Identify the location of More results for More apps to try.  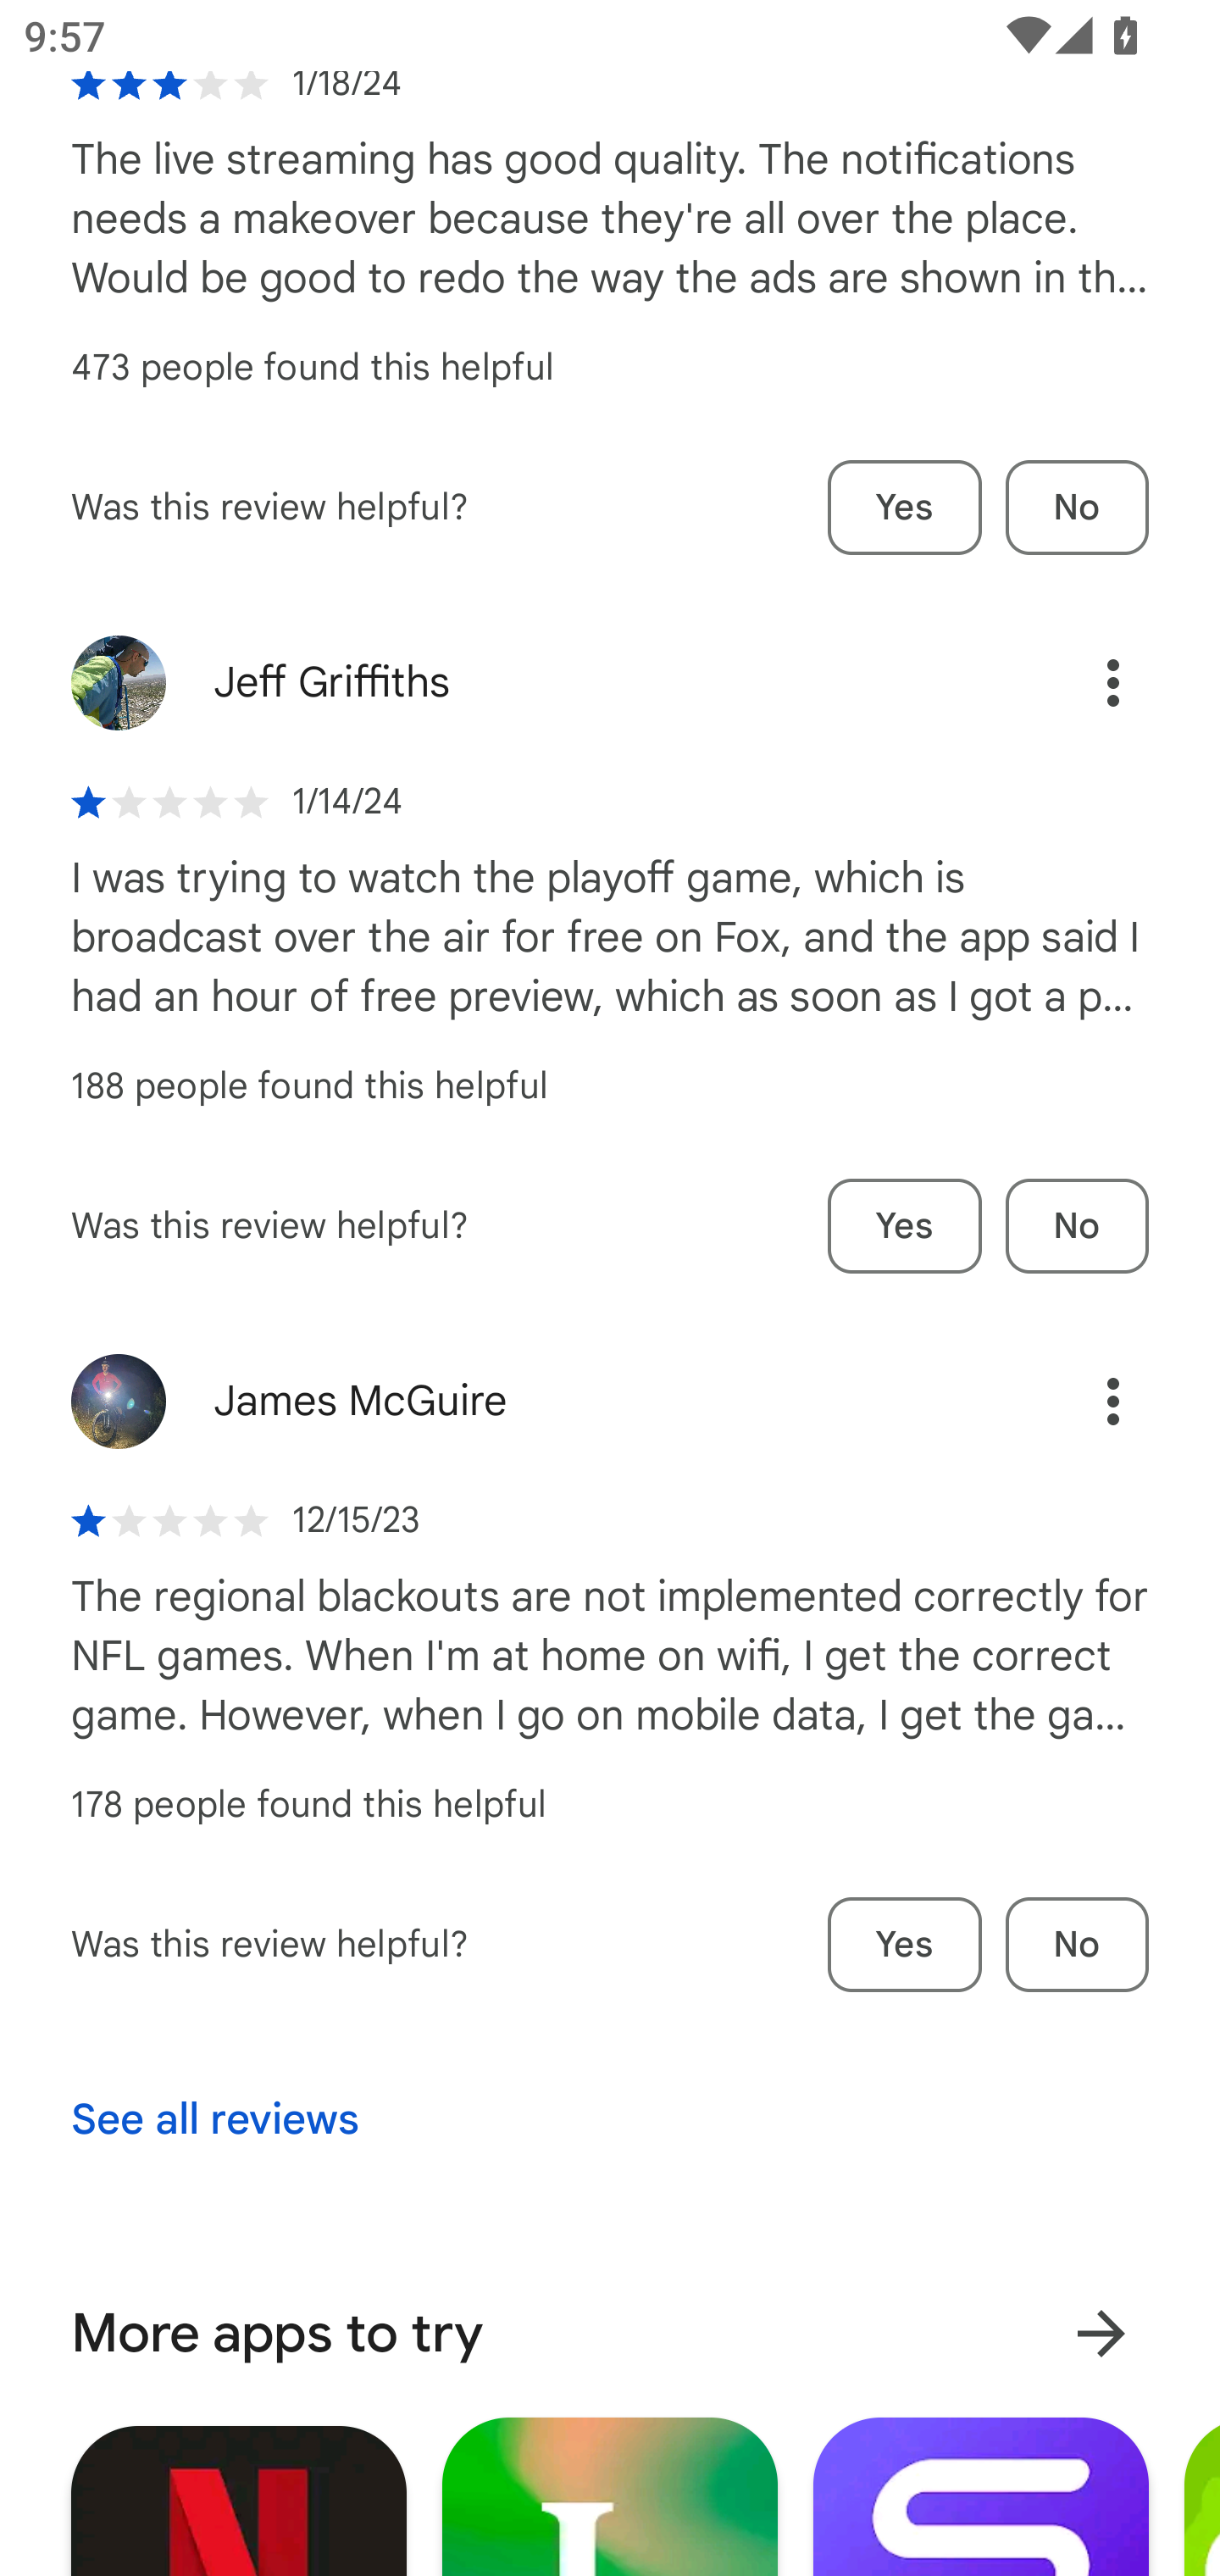
(1101, 2334).